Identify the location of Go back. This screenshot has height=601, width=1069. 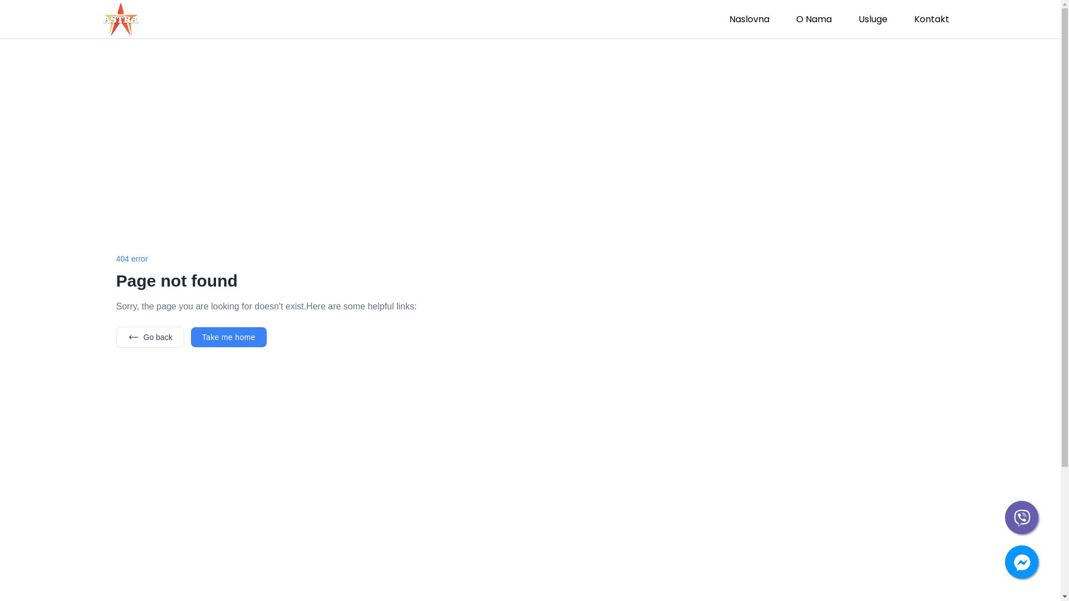
(150, 337).